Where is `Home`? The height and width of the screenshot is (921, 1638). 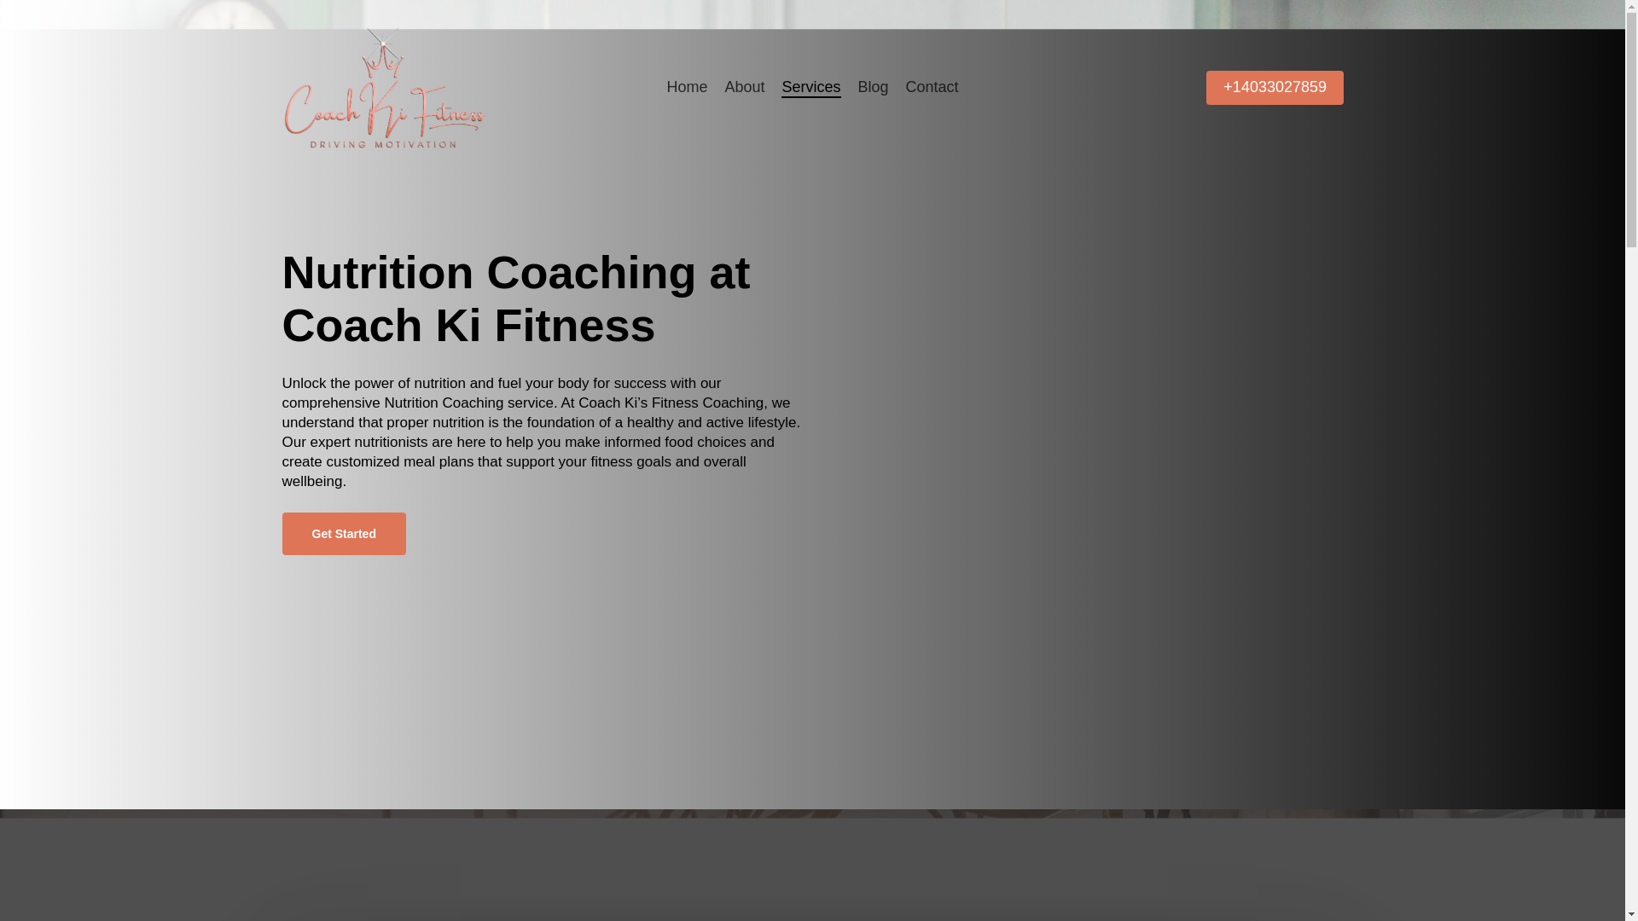
Home is located at coordinates (687, 87).